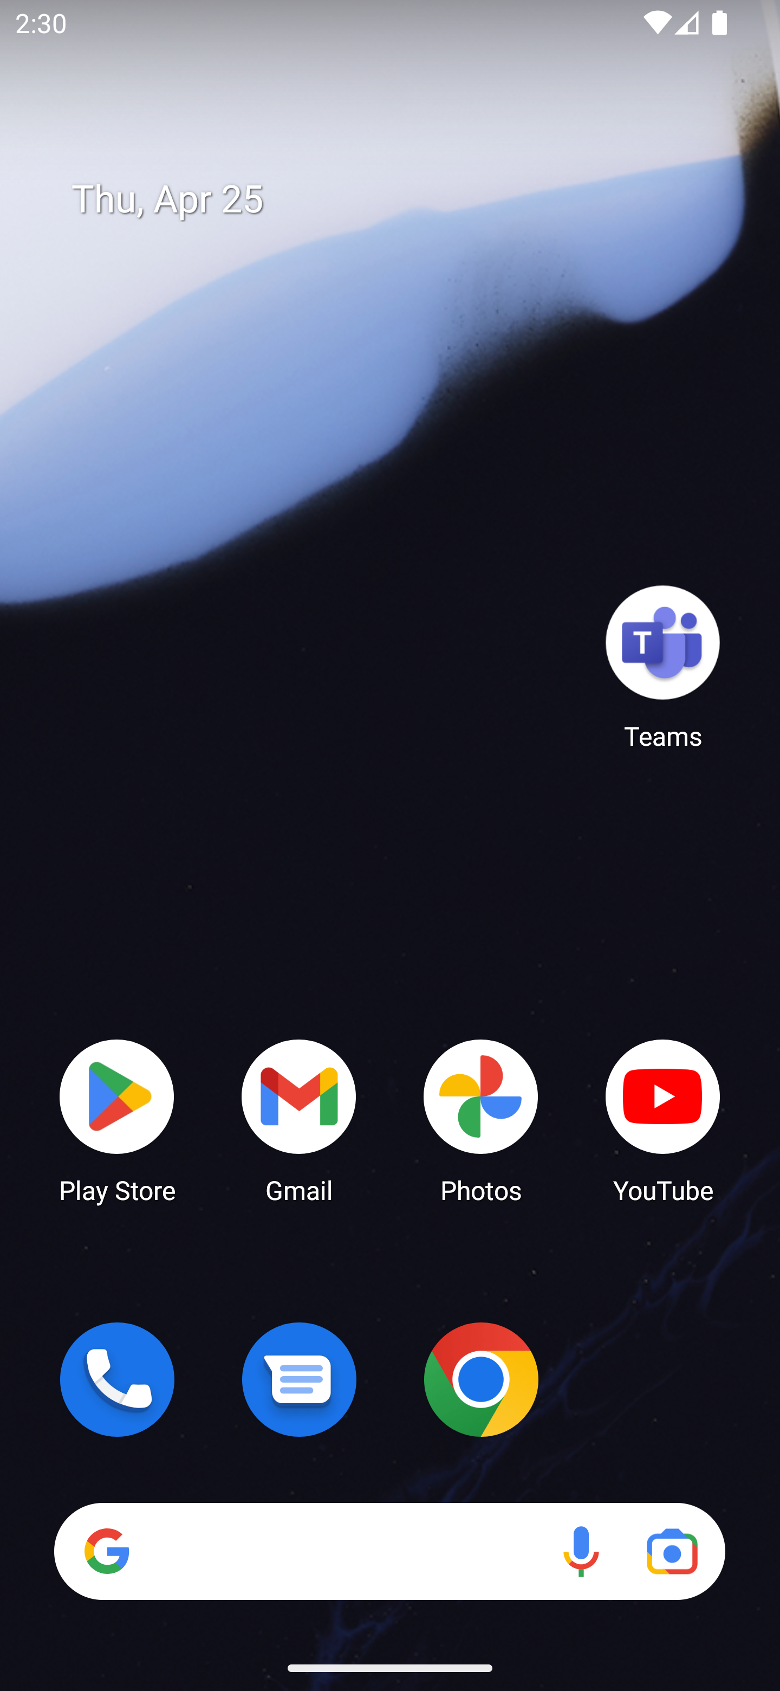 Image resolution: width=780 pixels, height=1691 pixels. Describe the element at coordinates (299, 1120) in the screenshot. I see `Gmail` at that location.